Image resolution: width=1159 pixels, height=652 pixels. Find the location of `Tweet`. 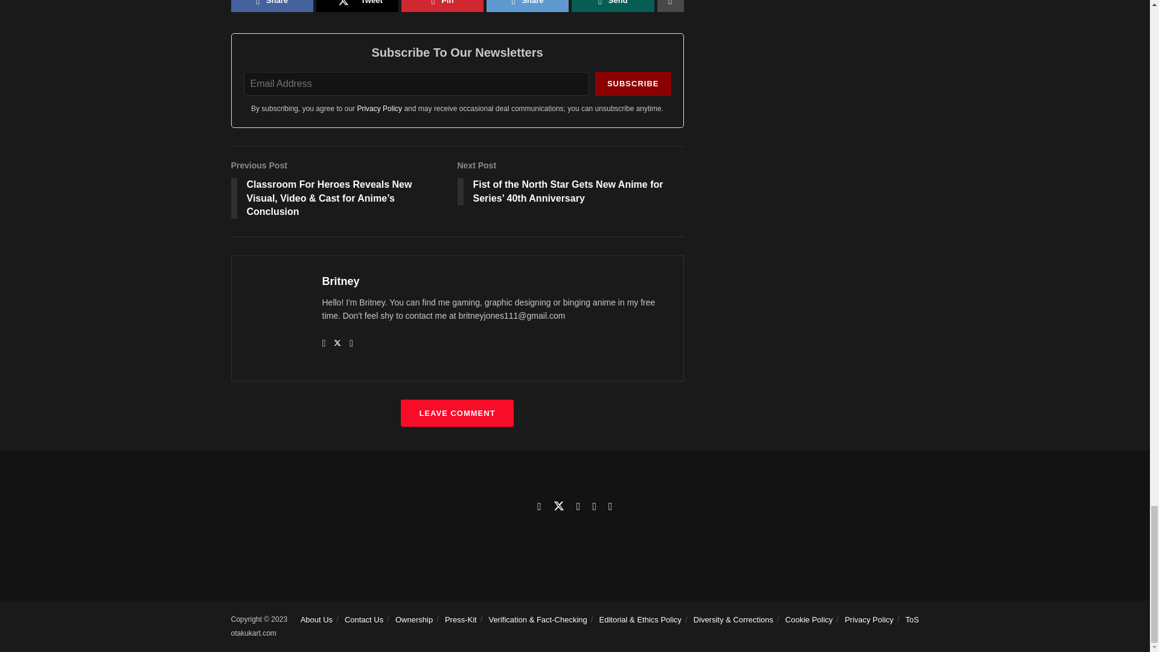

Tweet is located at coordinates (357, 6).